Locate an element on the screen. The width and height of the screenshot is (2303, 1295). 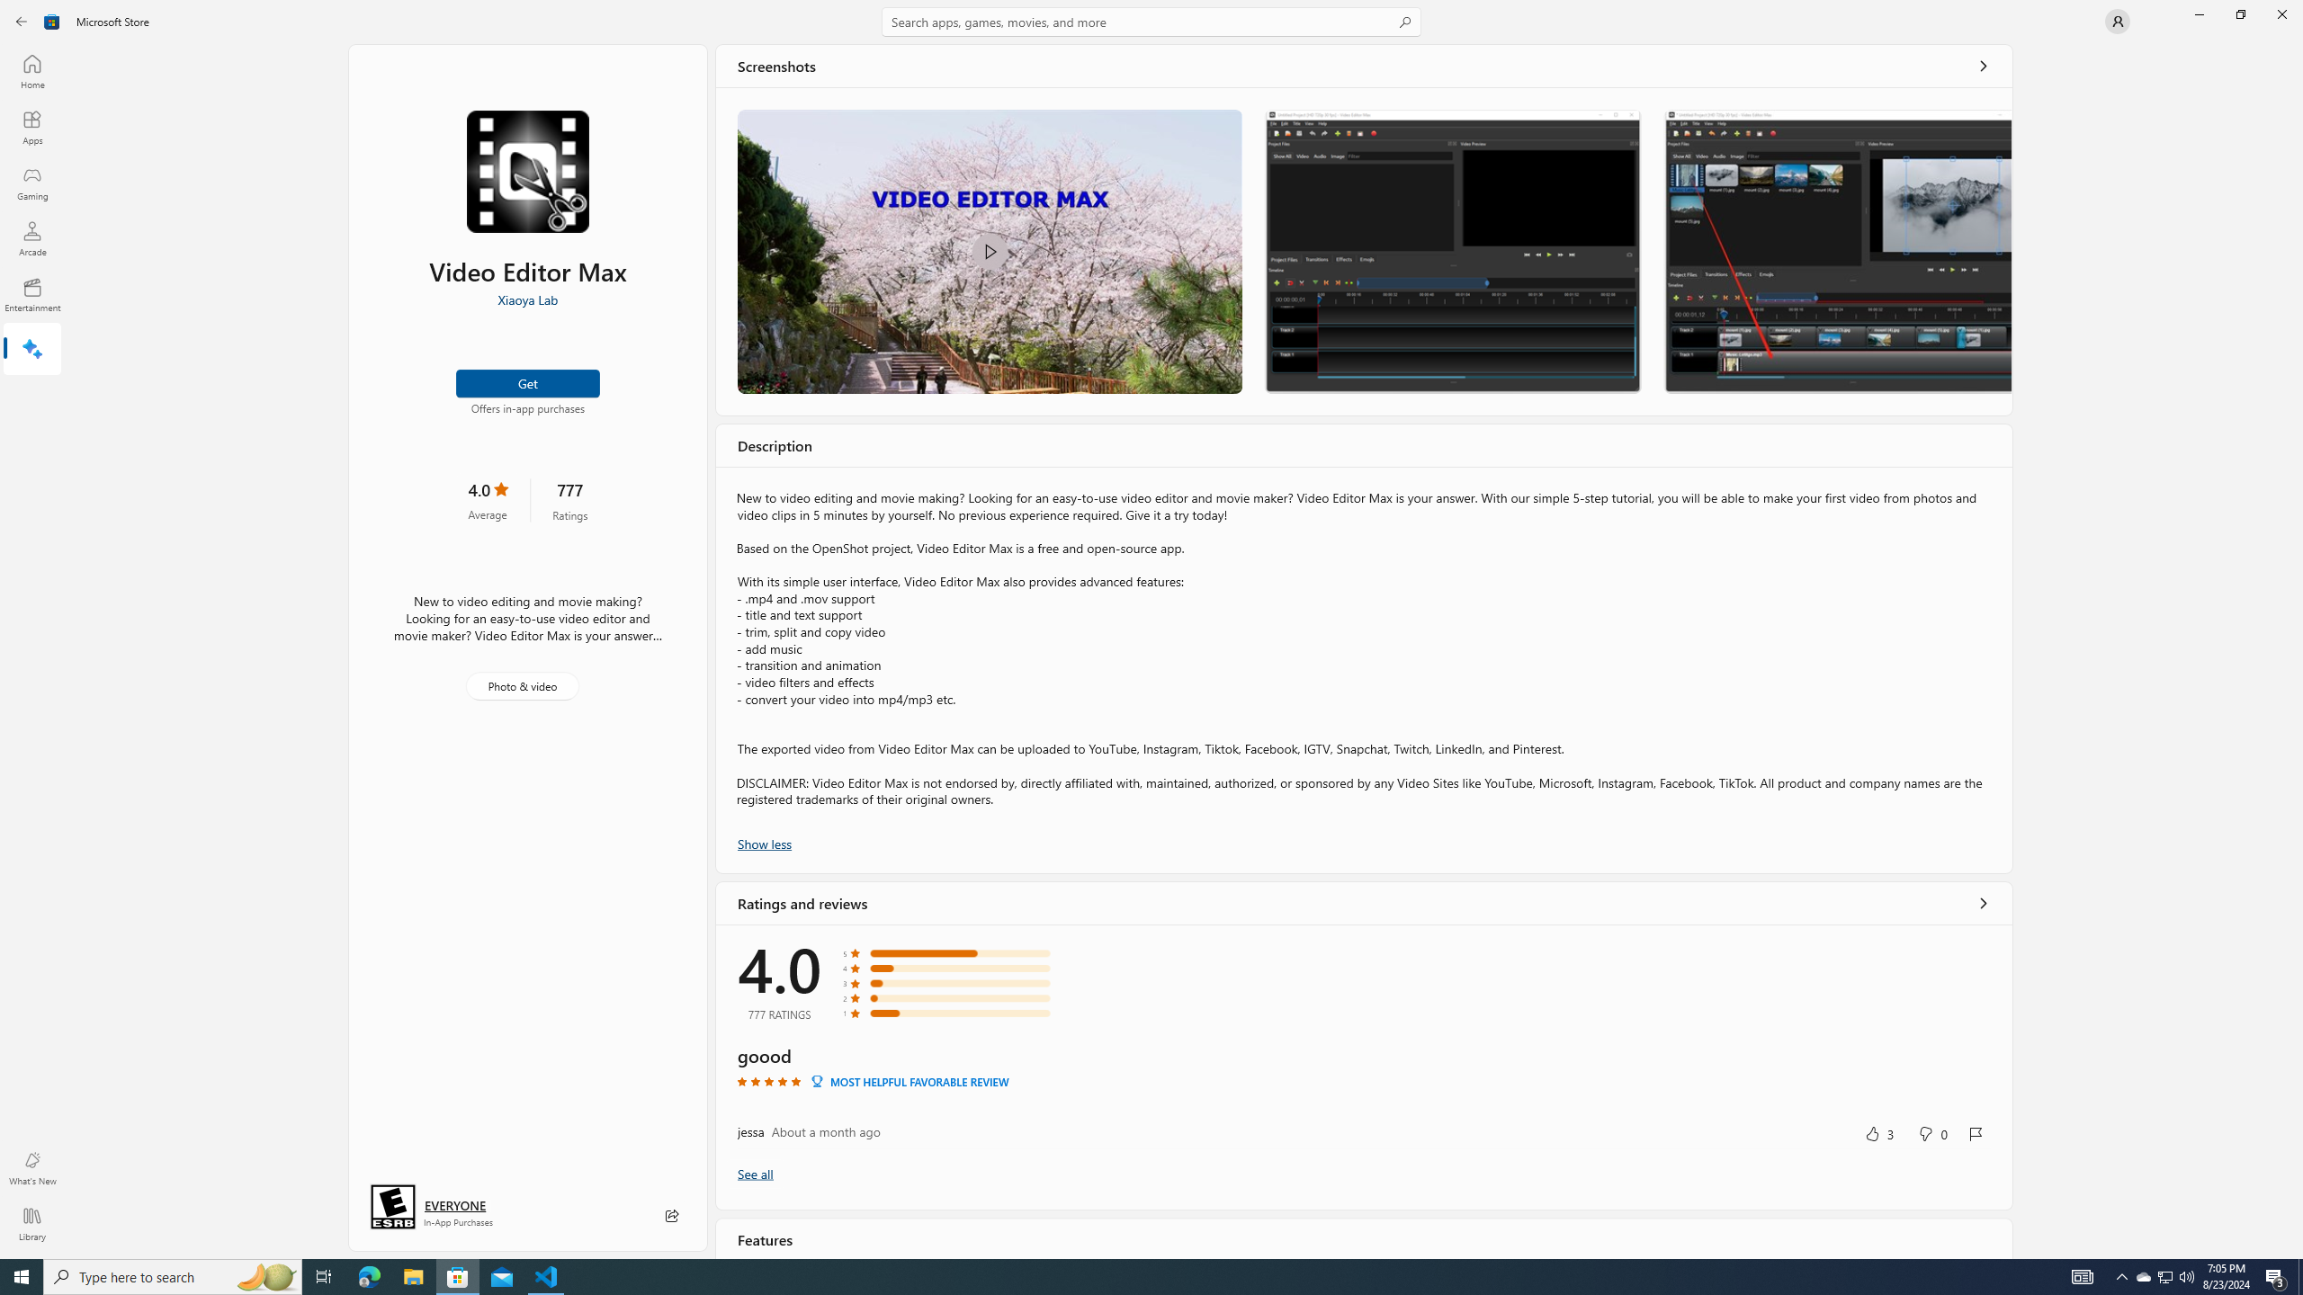
Library is located at coordinates (32, 1224).